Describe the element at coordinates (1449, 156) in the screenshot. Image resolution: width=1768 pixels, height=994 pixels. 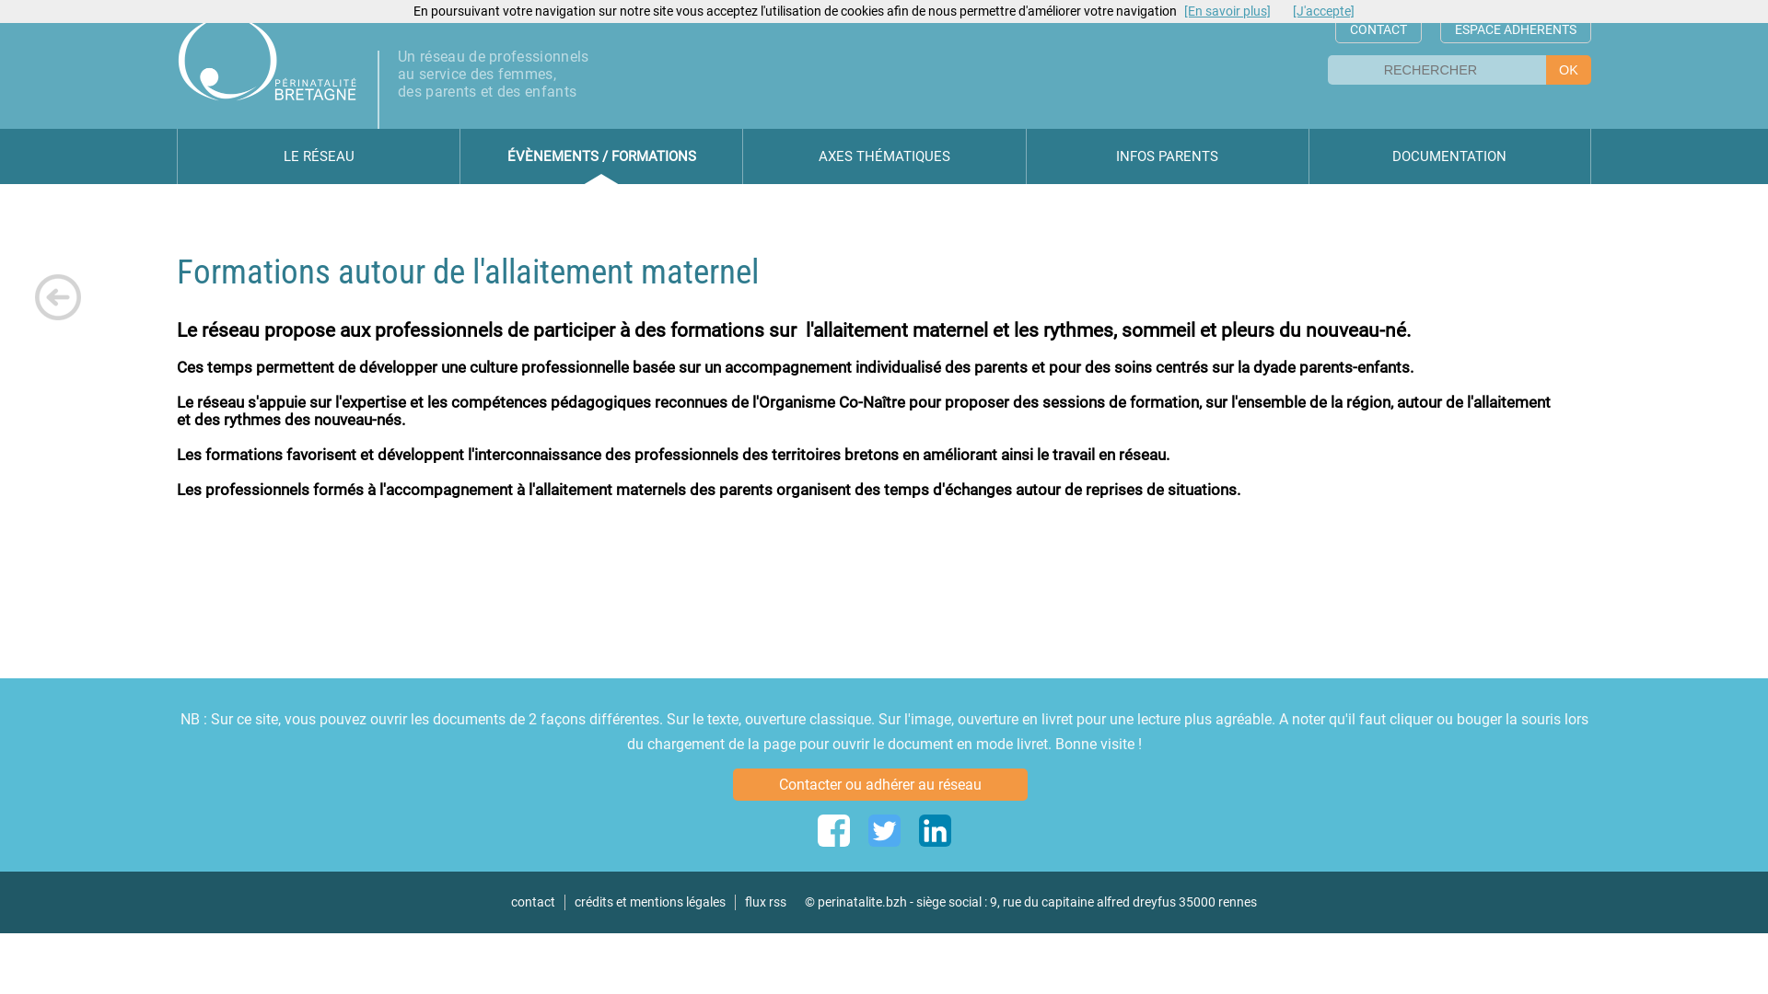
I see `DOCUMENTATION` at that location.